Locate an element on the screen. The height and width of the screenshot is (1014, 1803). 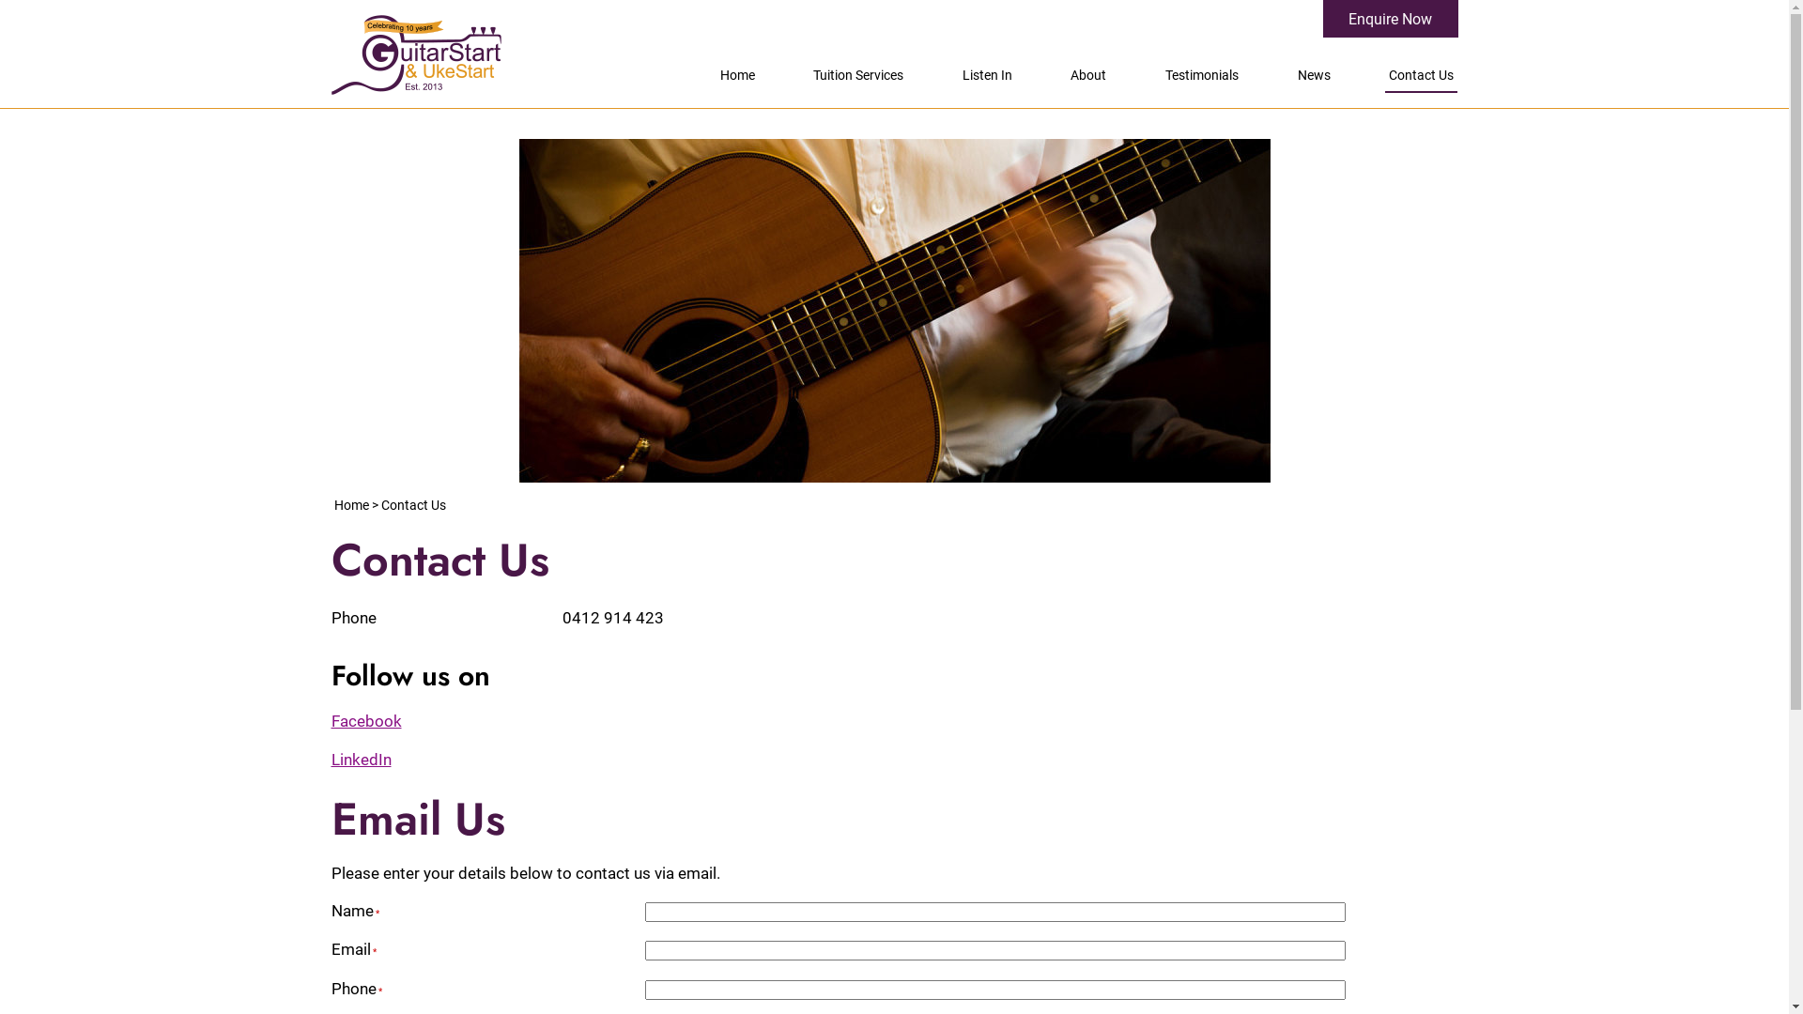
About is located at coordinates (1088, 77).